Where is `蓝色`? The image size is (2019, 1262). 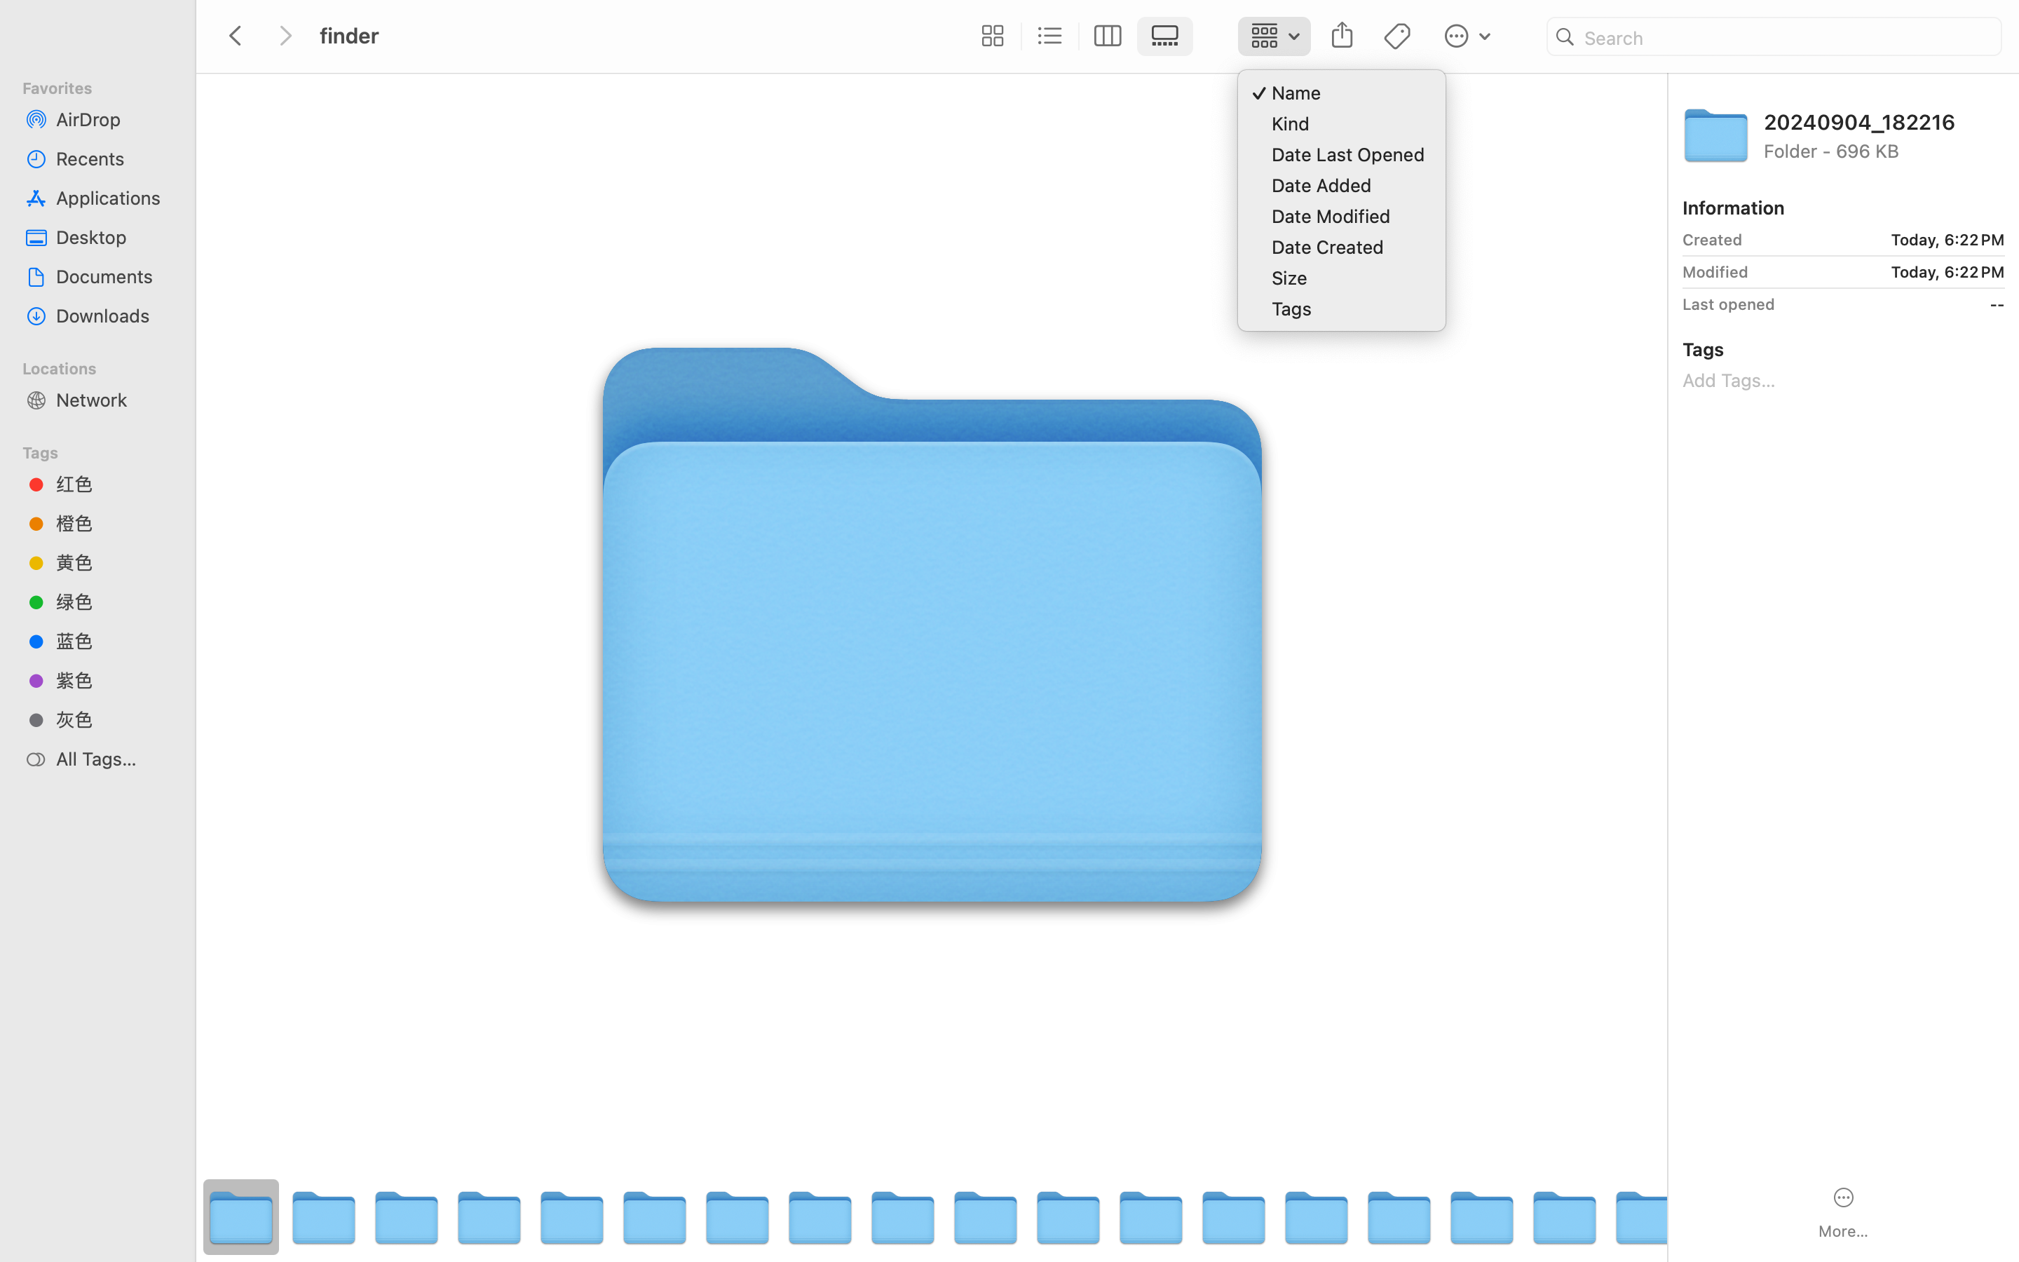 蓝色 is located at coordinates (113, 641).